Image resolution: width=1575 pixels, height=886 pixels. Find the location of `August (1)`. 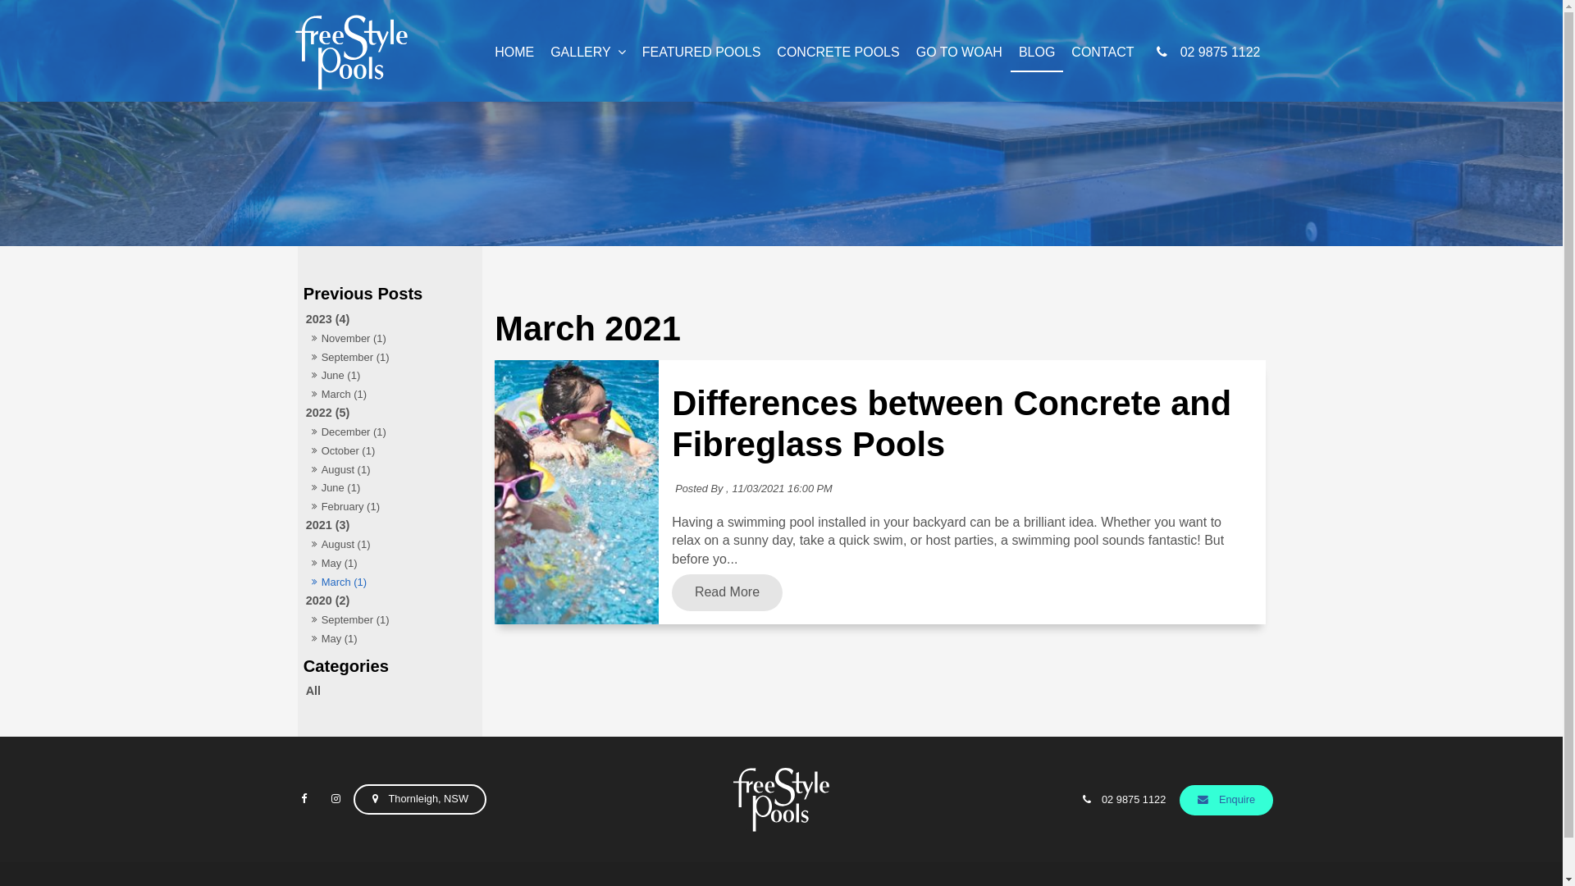

August (1) is located at coordinates (390, 545).